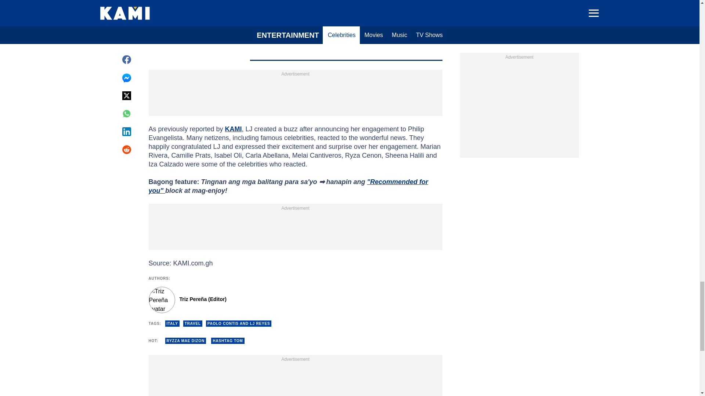 The height and width of the screenshot is (396, 705). I want to click on Author page, so click(258, 300).